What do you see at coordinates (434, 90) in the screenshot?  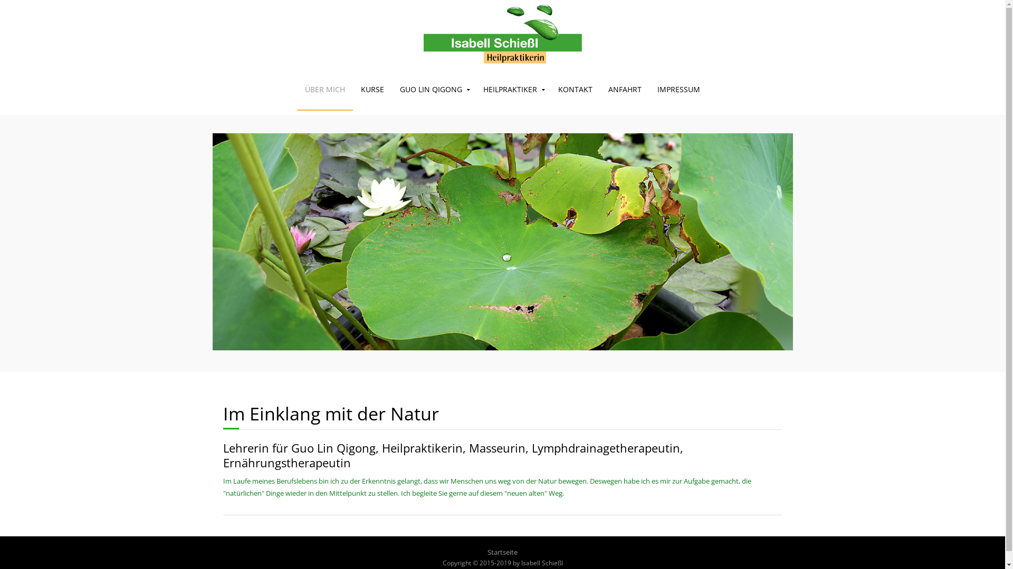 I see `GUO LIN QIGONG` at bounding box center [434, 90].